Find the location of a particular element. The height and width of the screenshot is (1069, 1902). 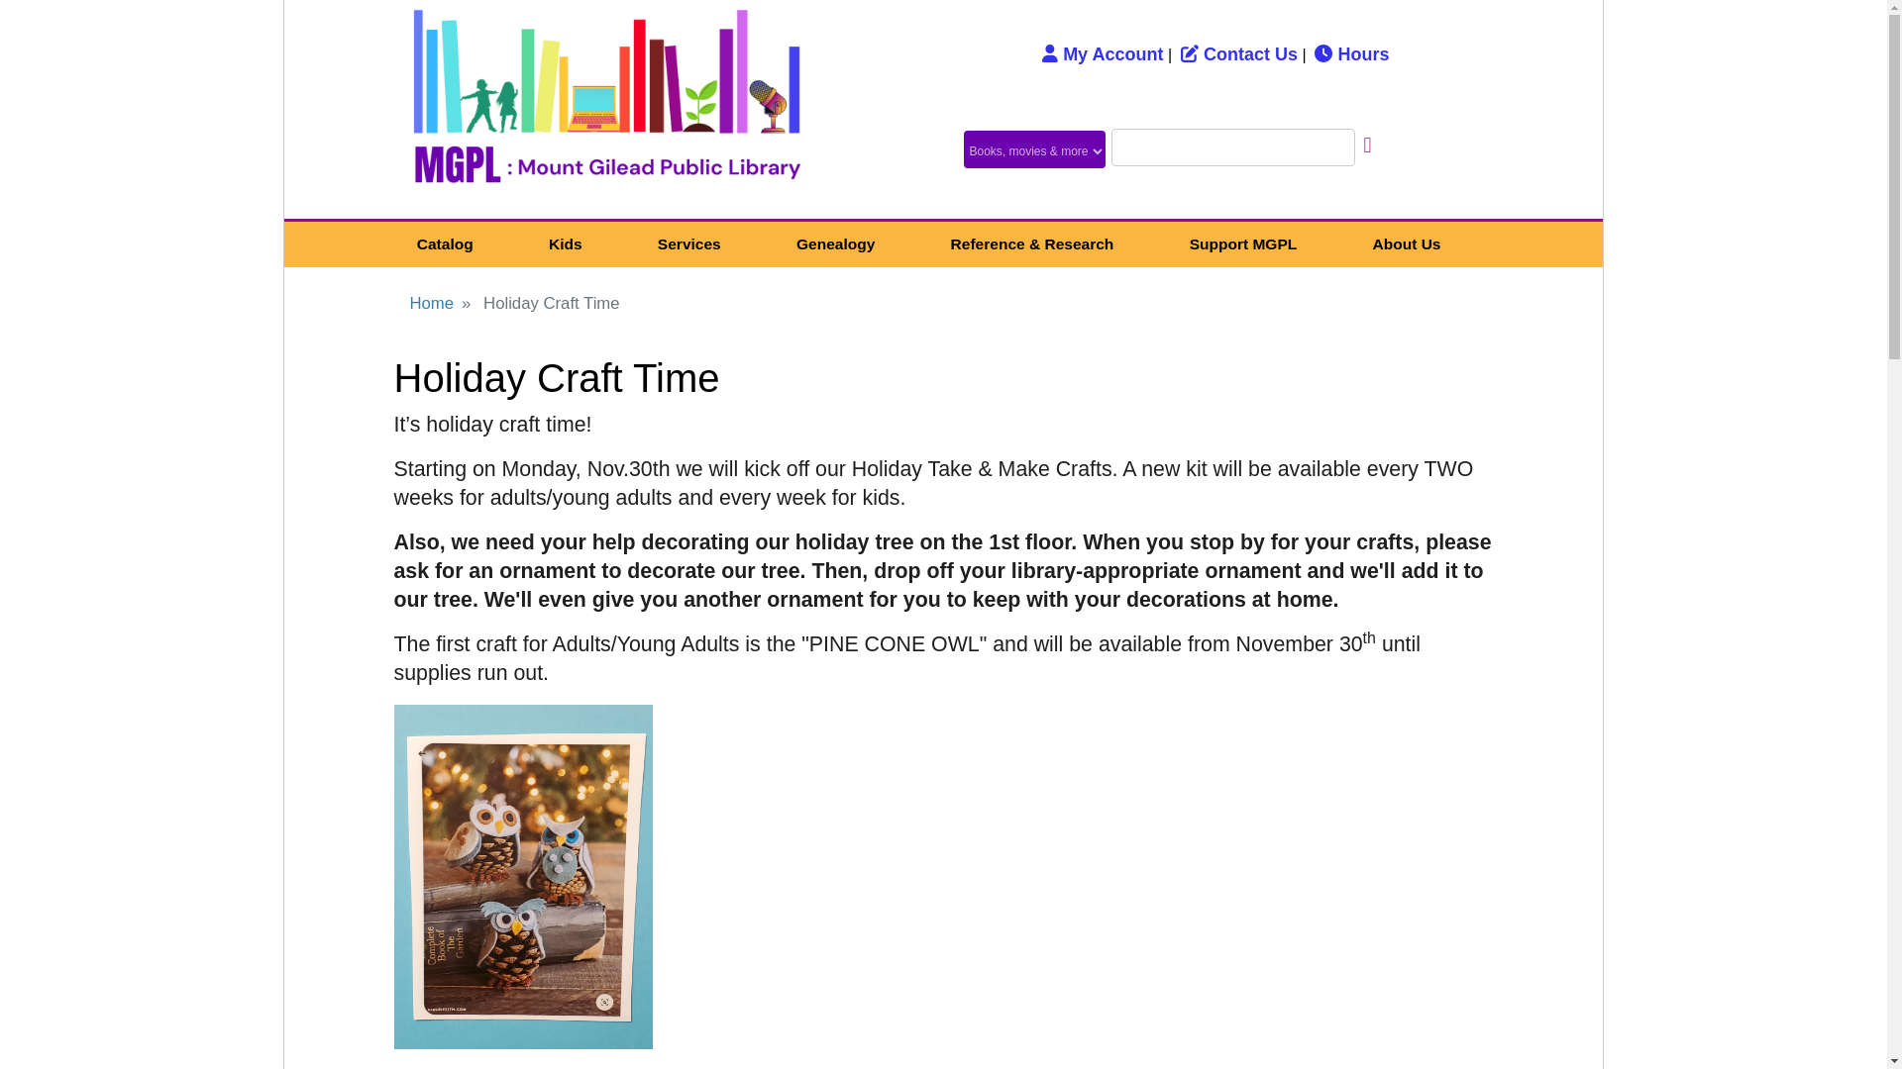

 My Account is located at coordinates (1102, 53).